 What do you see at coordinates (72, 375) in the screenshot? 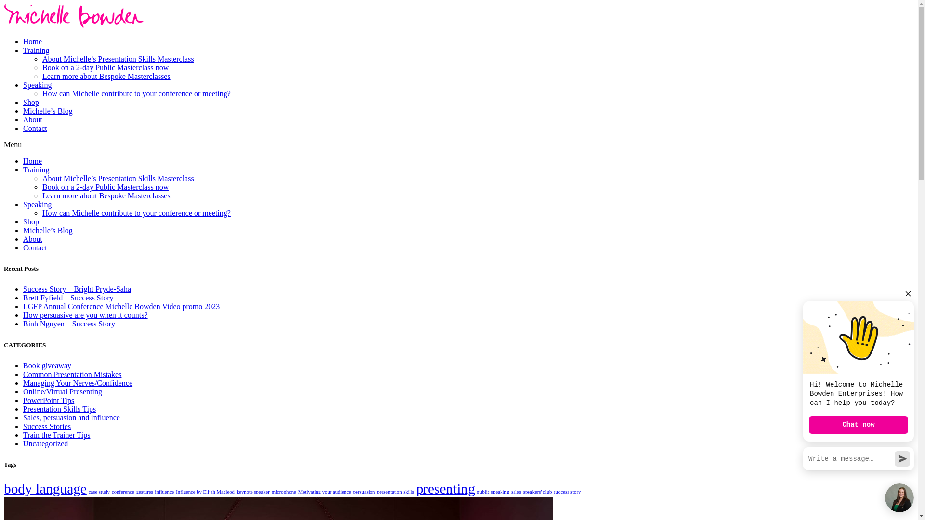
I see `Common Presentation Mistakes` at bounding box center [72, 375].